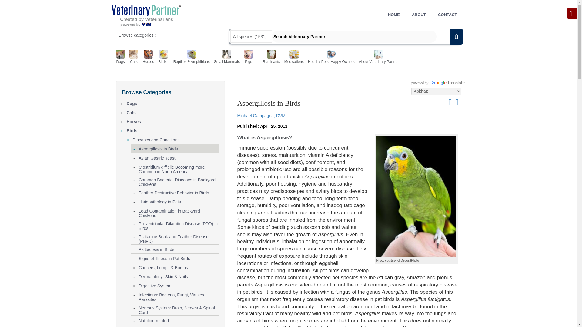 The image size is (582, 327). Describe the element at coordinates (148, 58) in the screenshot. I see `Horses` at that location.